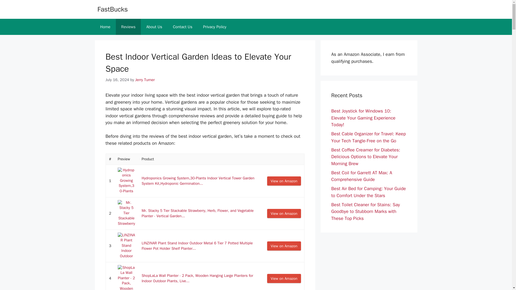  I want to click on View on Amazon, so click(284, 278).